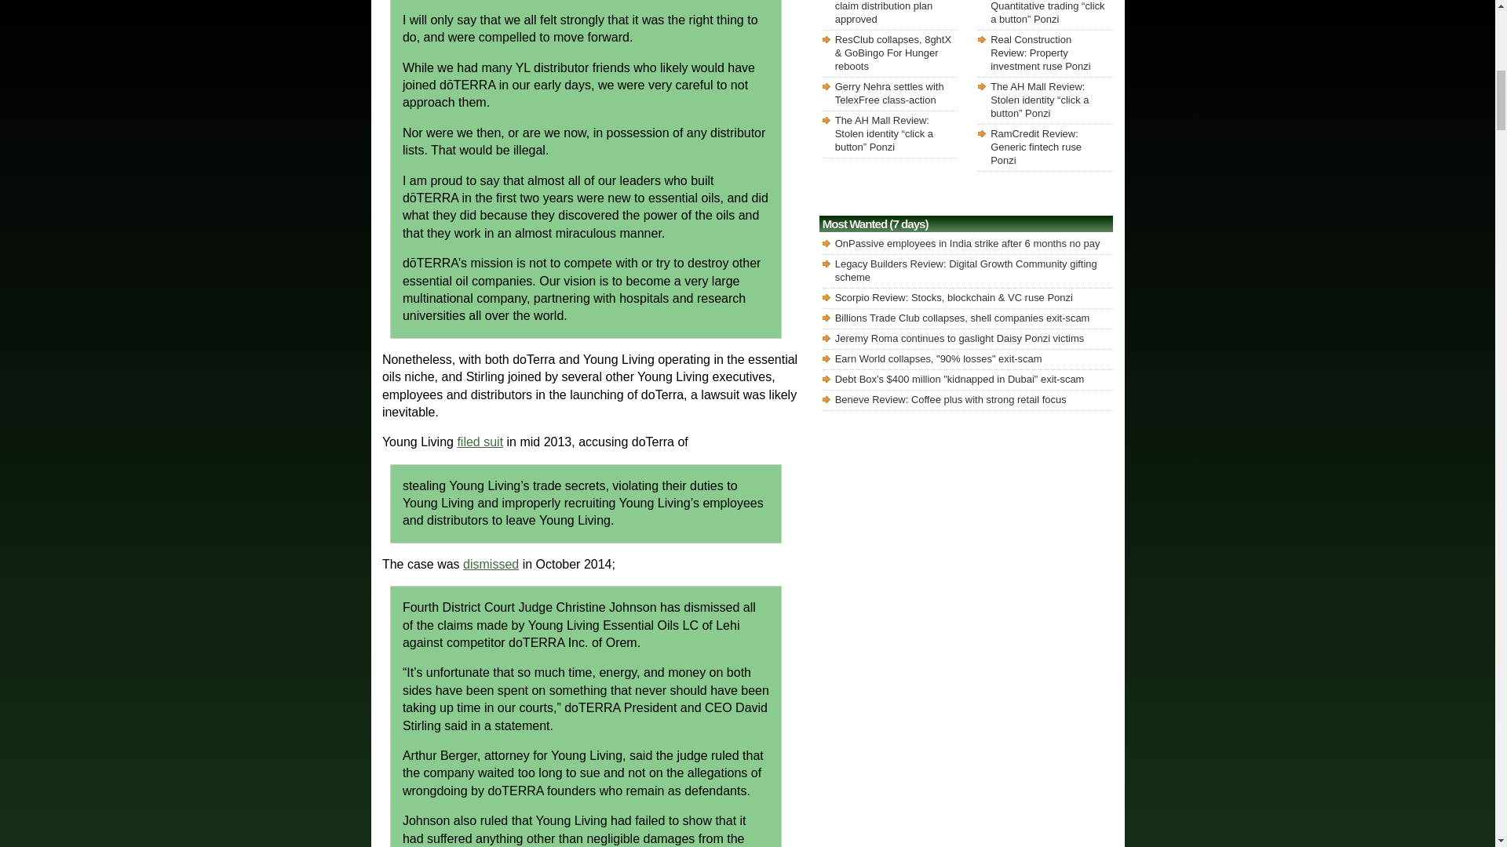 This screenshot has height=847, width=1507. What do you see at coordinates (480, 442) in the screenshot?
I see `filed suit` at bounding box center [480, 442].